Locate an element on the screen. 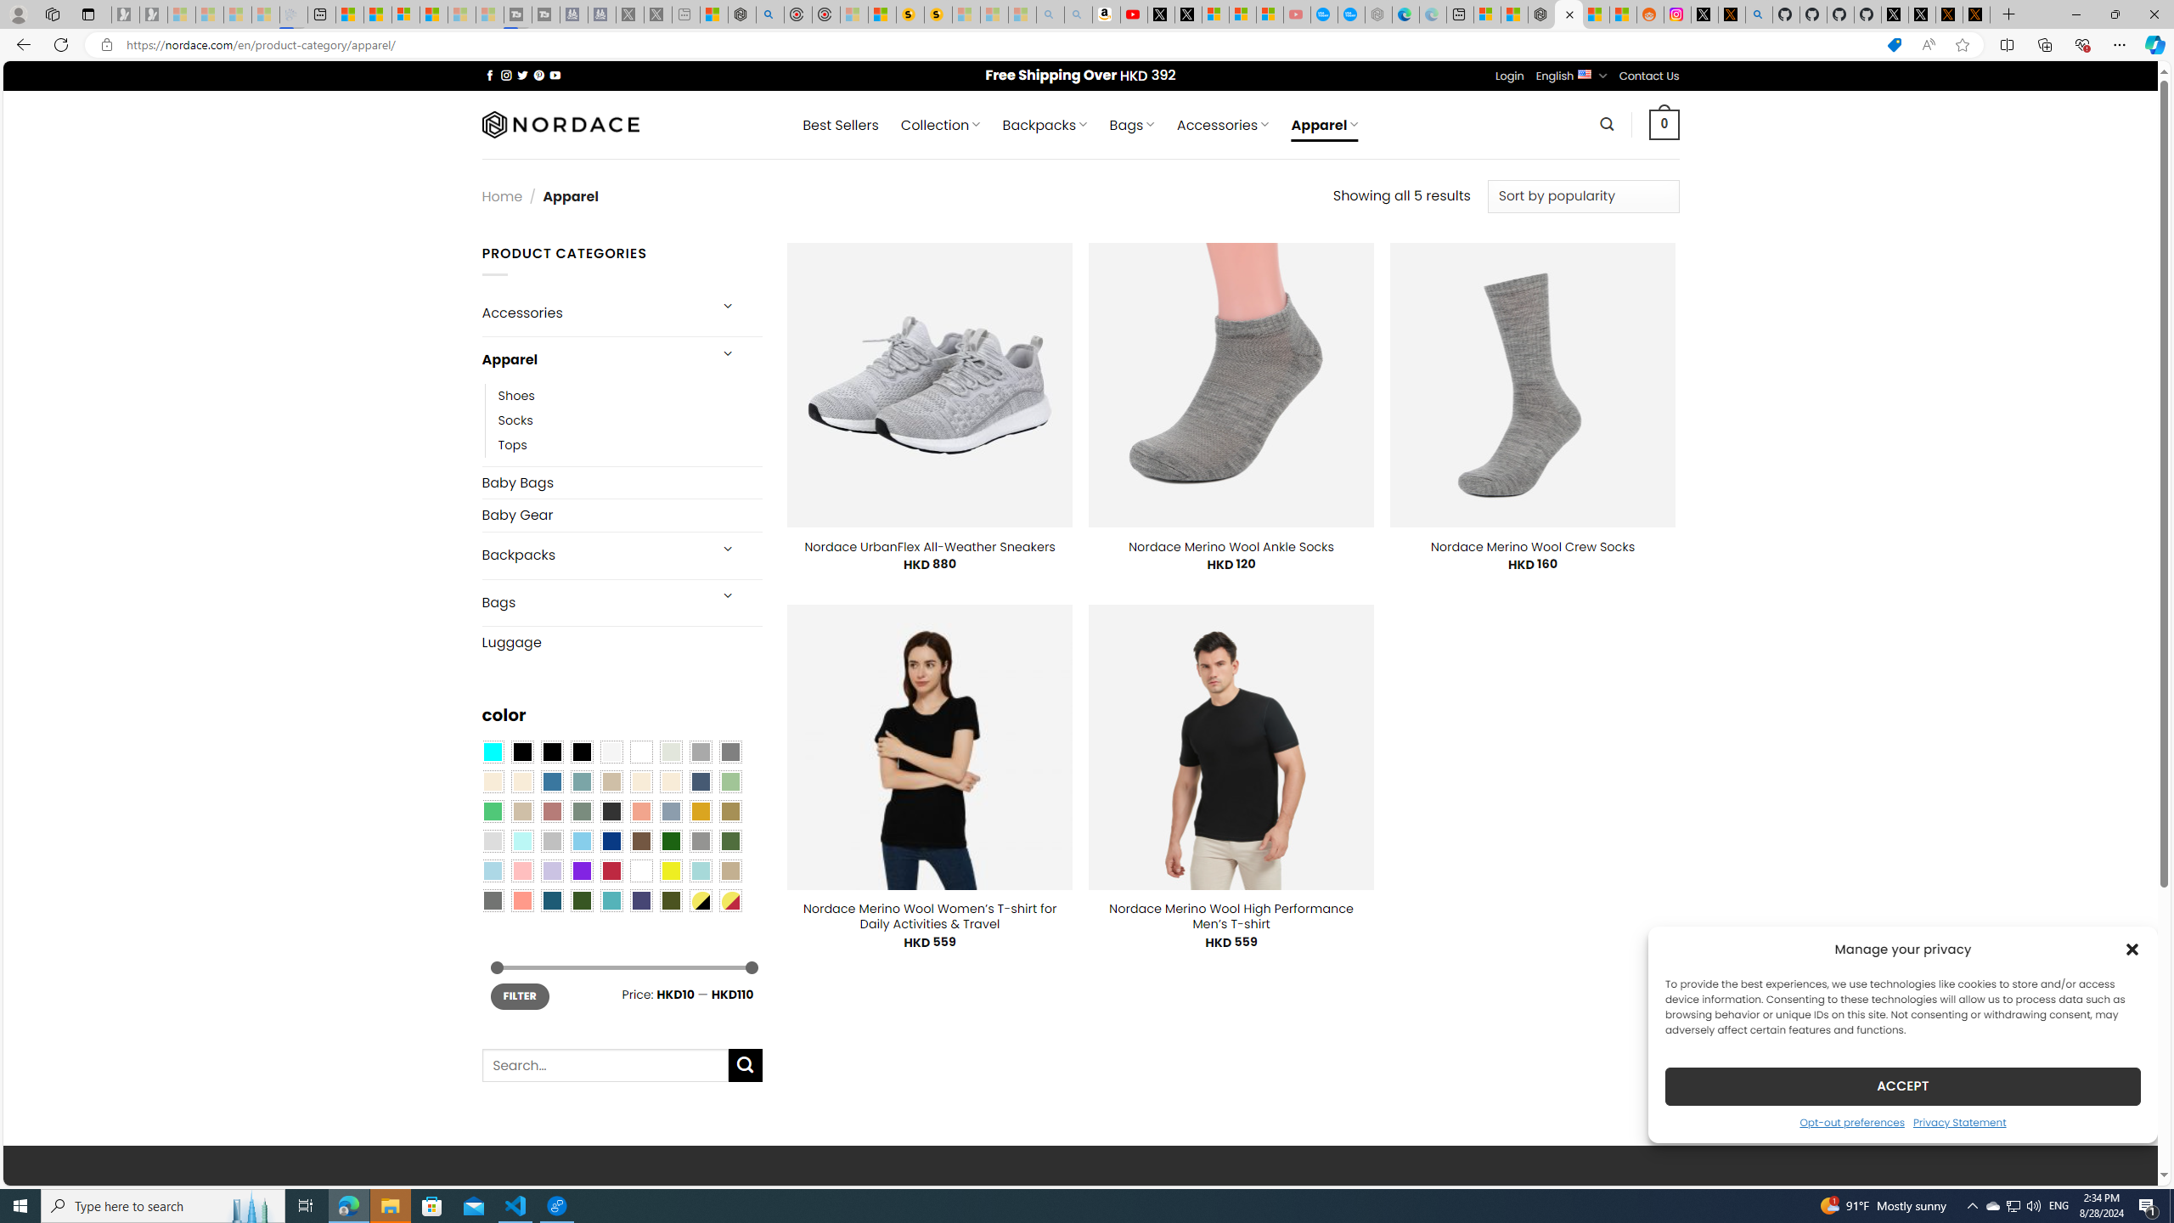 The image size is (2174, 1223). Dull Nickle is located at coordinates (492, 899).